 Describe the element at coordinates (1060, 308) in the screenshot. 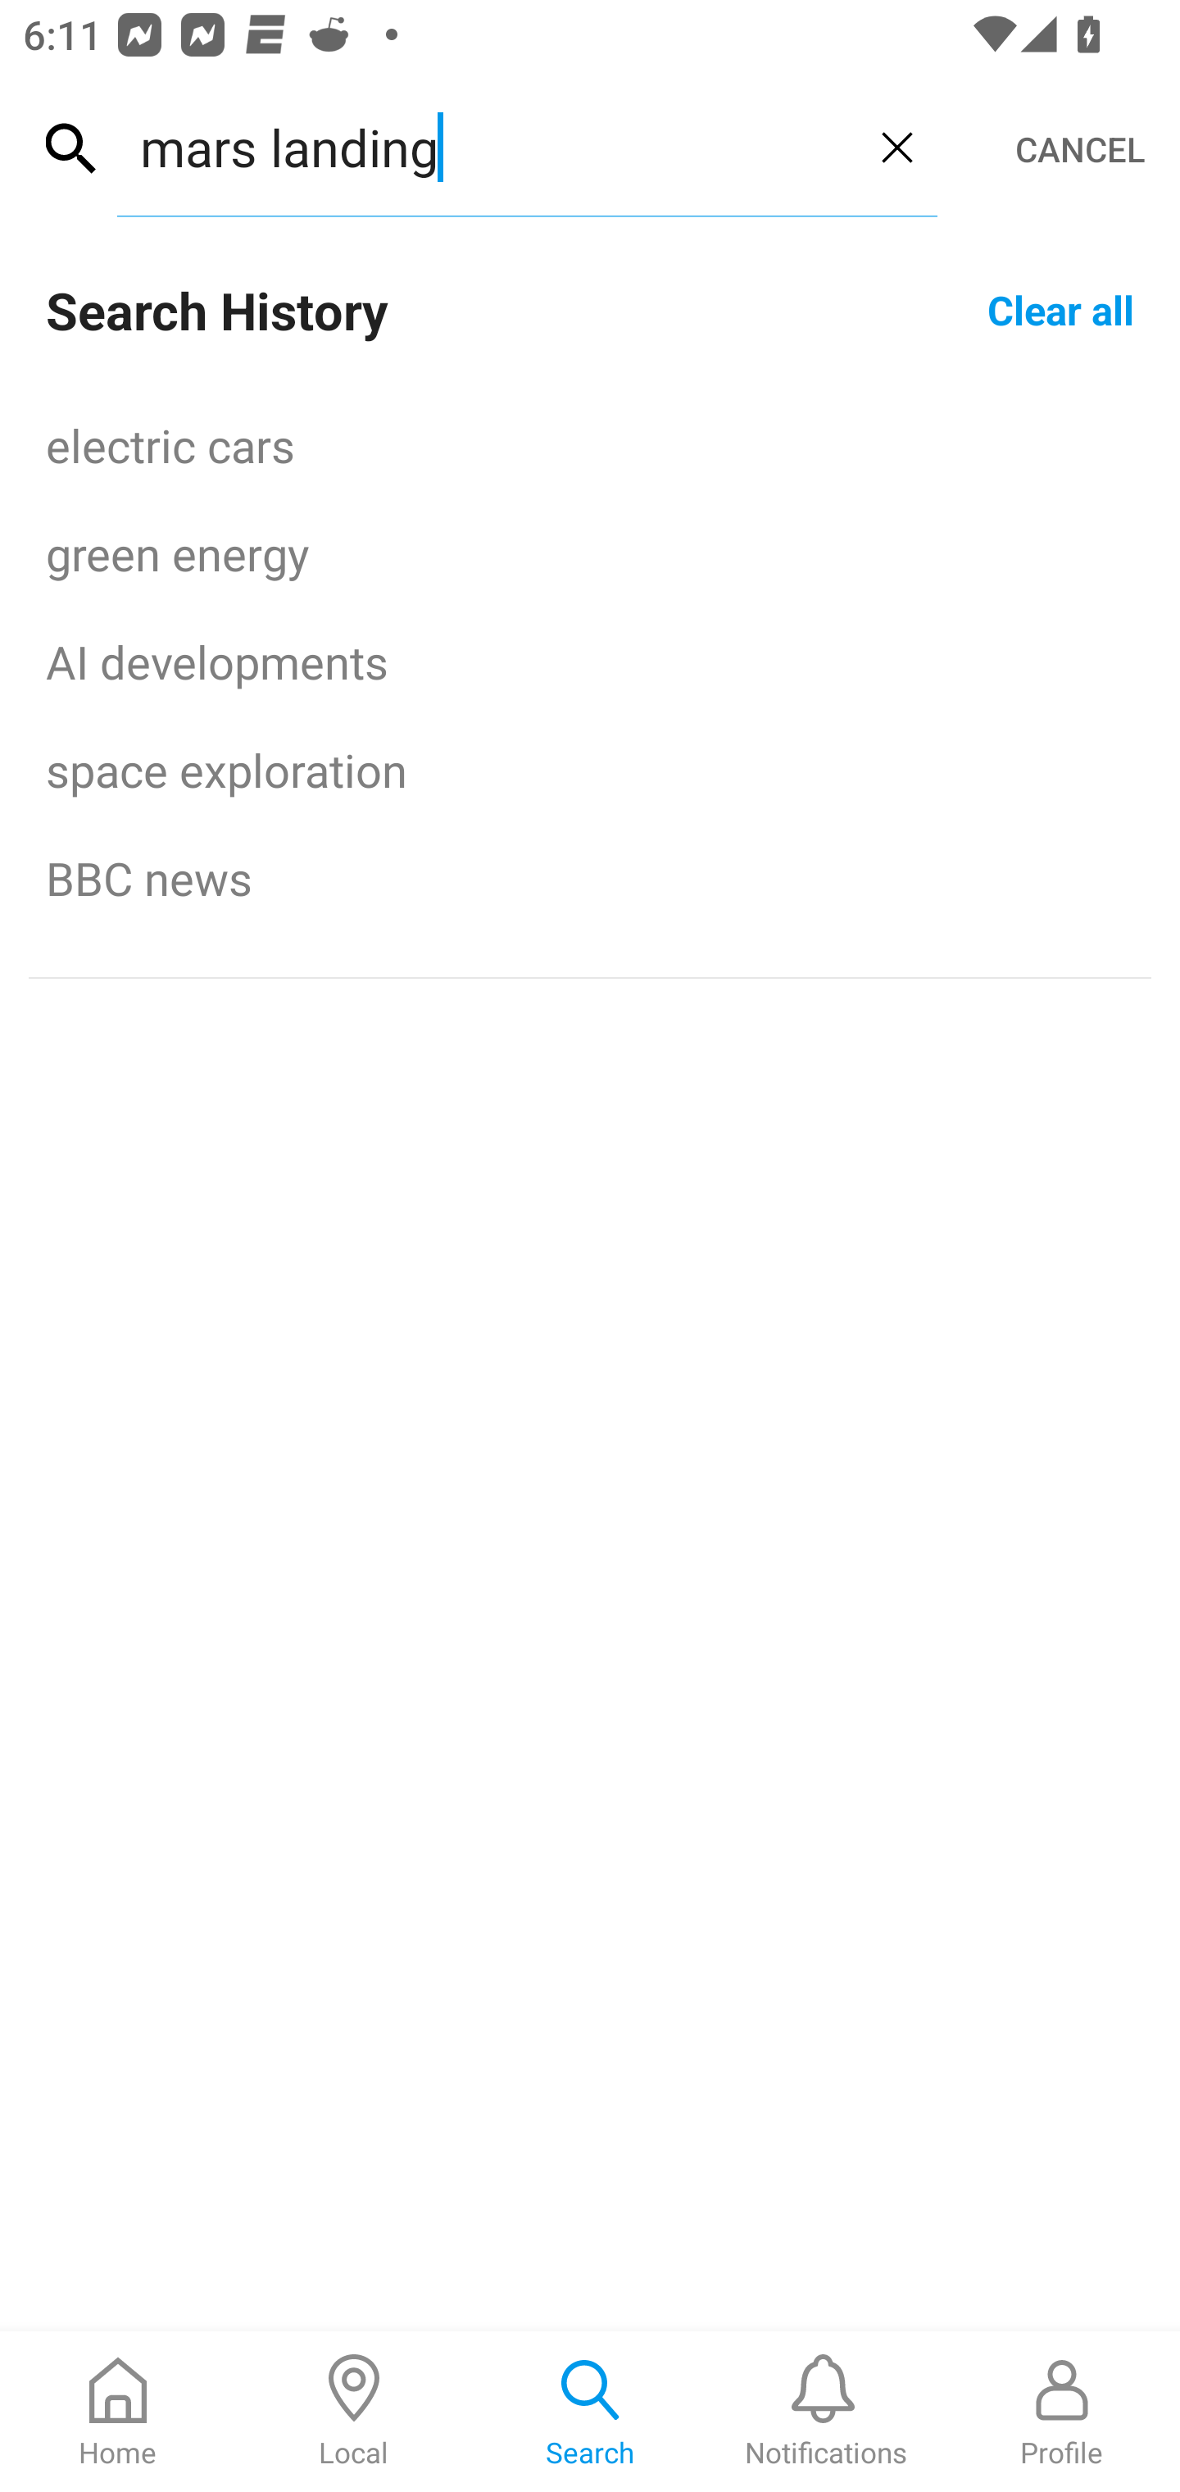

I see `Clear all` at that location.